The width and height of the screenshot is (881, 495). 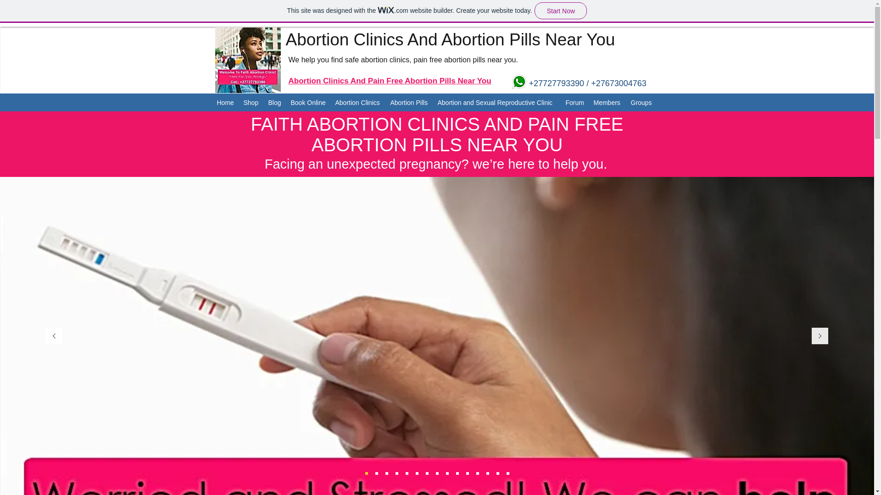 What do you see at coordinates (251, 103) in the screenshot?
I see `Shop` at bounding box center [251, 103].